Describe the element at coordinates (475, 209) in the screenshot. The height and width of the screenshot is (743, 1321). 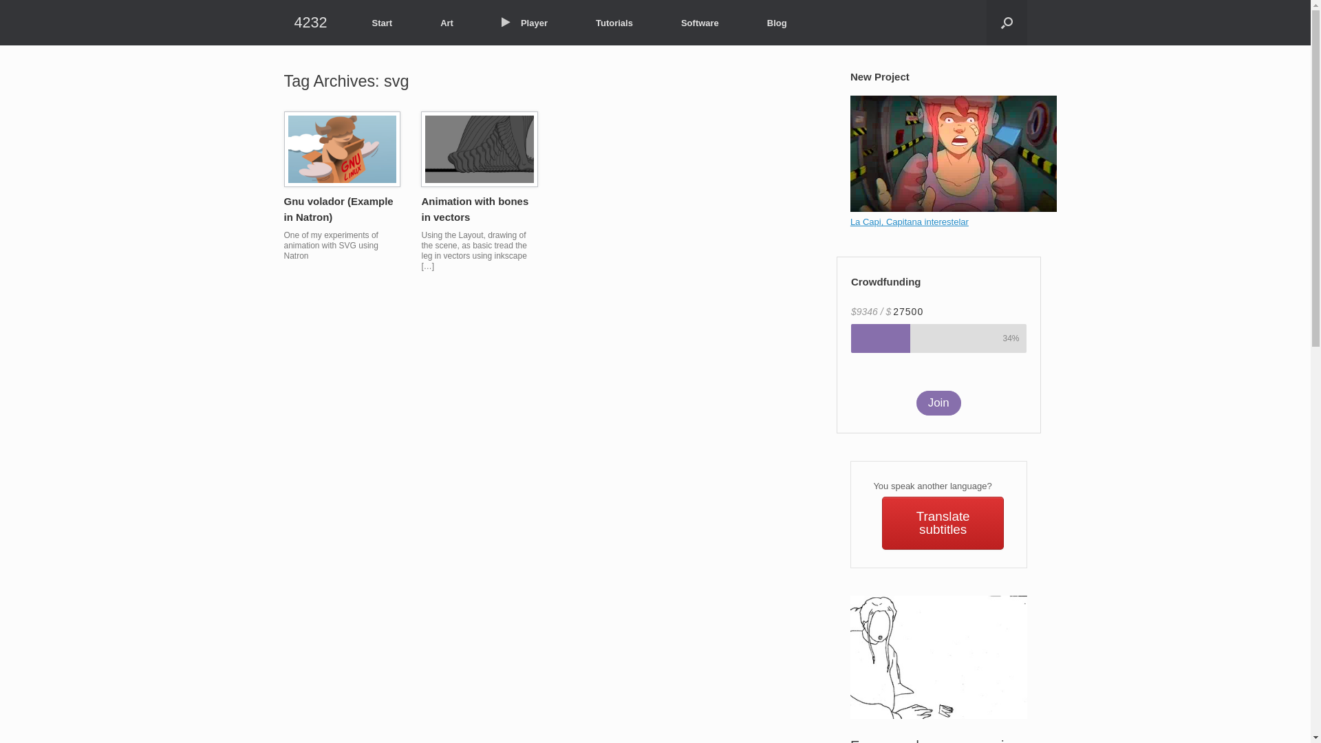
I see `Animation with bones in vectors` at that location.